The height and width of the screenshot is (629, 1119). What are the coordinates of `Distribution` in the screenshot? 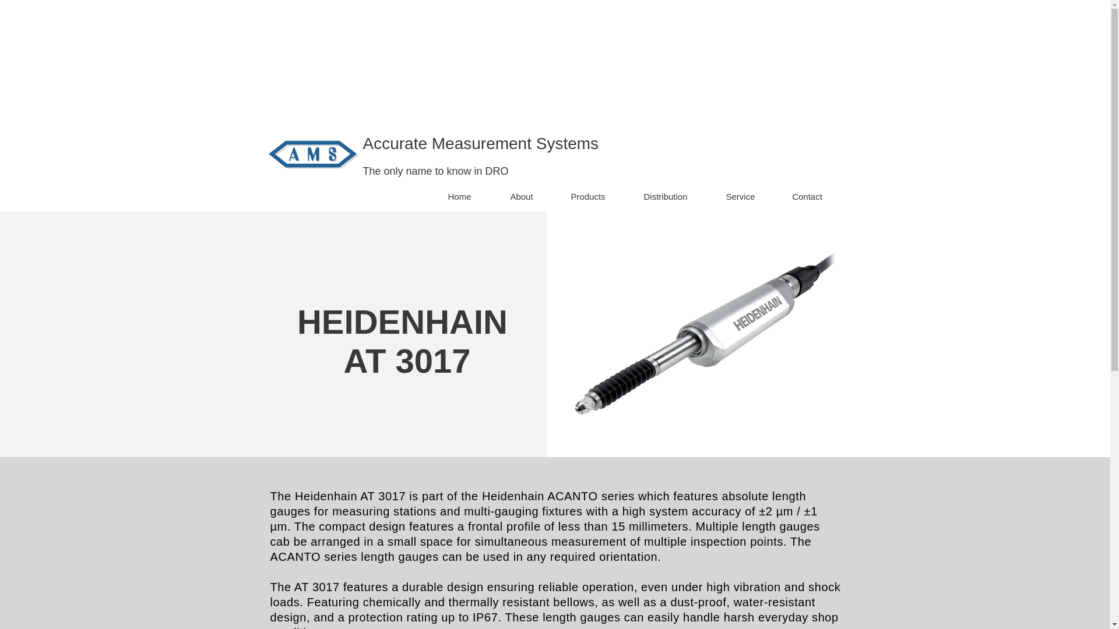 It's located at (665, 197).